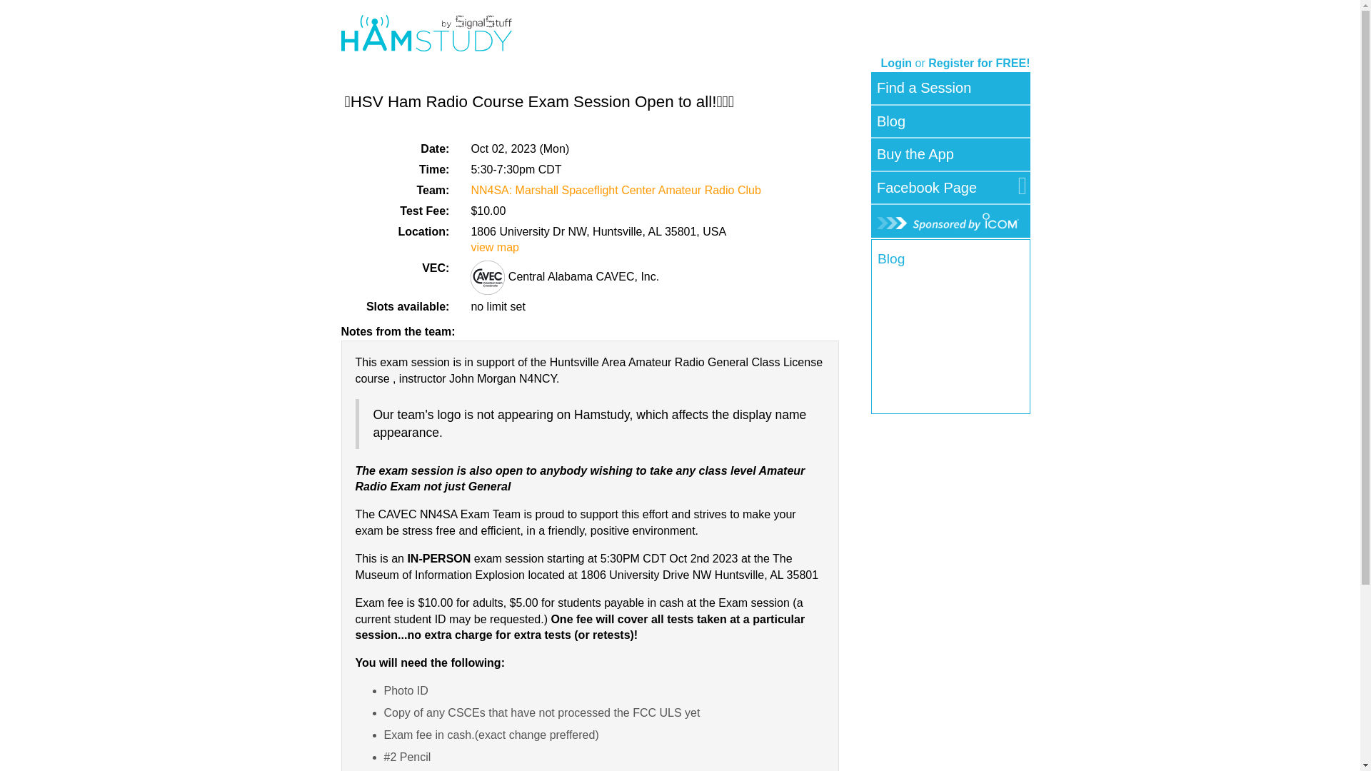 The image size is (1371, 771). I want to click on Find a Session, so click(923, 88).